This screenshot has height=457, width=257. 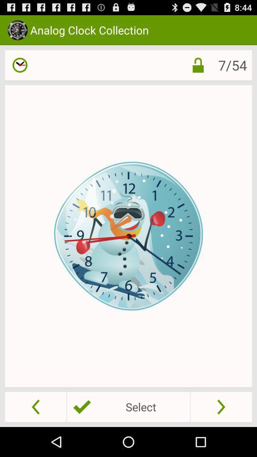 What do you see at coordinates (221, 407) in the screenshot?
I see `go forward` at bounding box center [221, 407].